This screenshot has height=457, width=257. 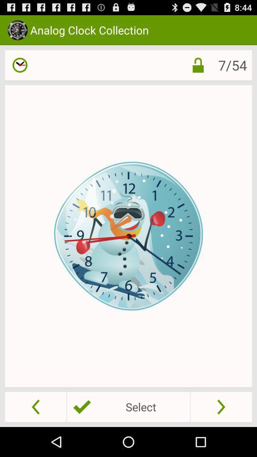 What do you see at coordinates (221, 407) in the screenshot?
I see `go forward` at bounding box center [221, 407].